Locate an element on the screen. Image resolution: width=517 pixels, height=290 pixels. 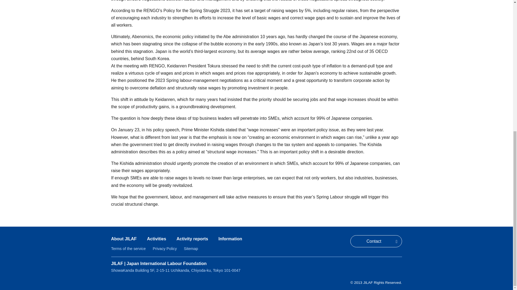
Contact is located at coordinates (376, 241).